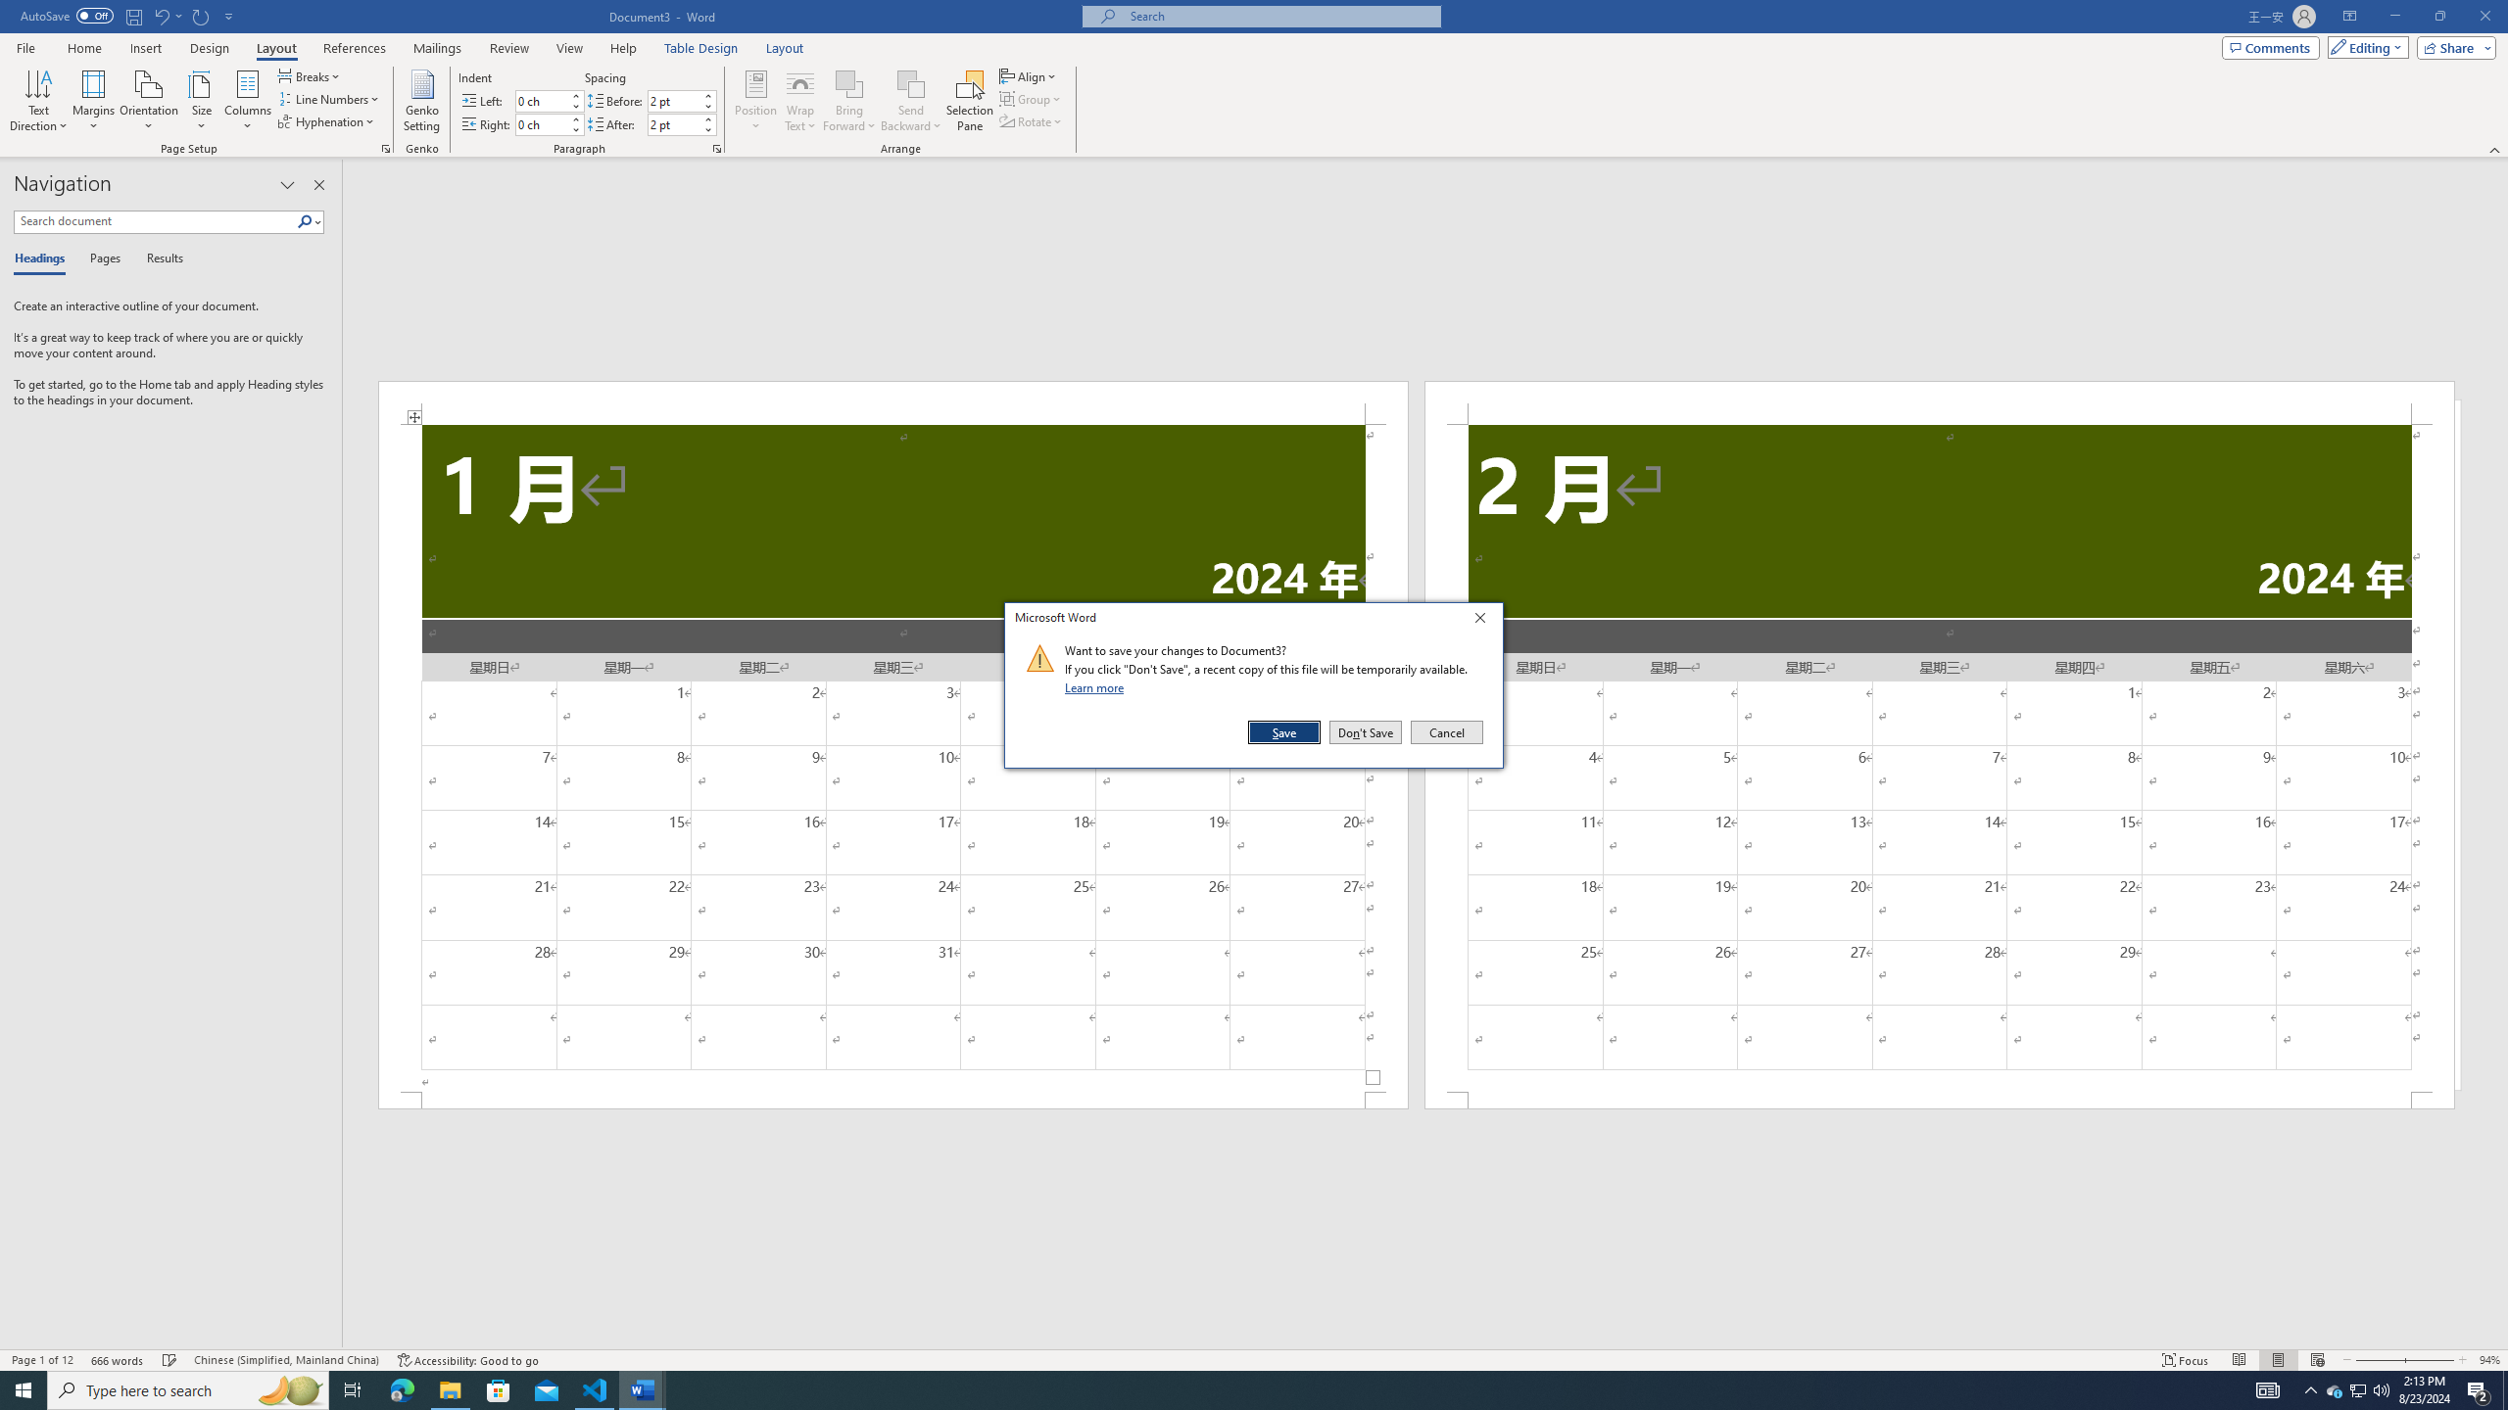 The image size is (2508, 1410). What do you see at coordinates (2365, 47) in the screenshot?
I see `Mode` at bounding box center [2365, 47].